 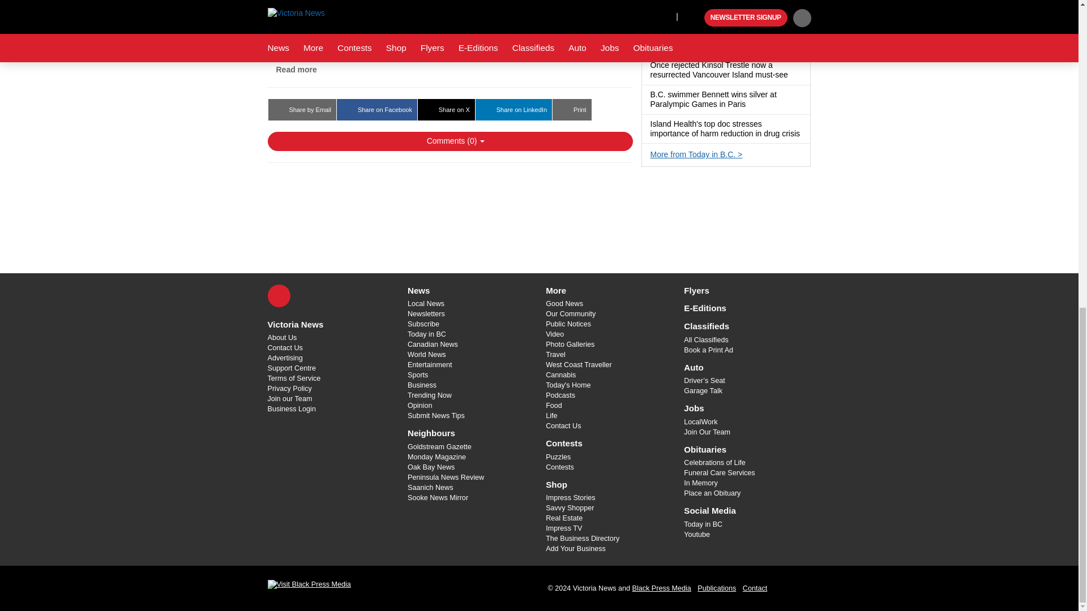 I want to click on X, so click(x=279, y=296).